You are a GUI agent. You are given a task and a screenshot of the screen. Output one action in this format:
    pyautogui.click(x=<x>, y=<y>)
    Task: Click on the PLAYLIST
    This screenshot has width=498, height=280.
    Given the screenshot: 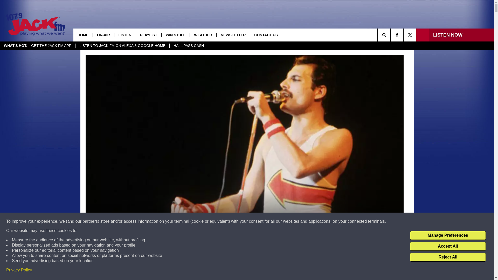 What is the action you would take?
    pyautogui.click(x=148, y=35)
    